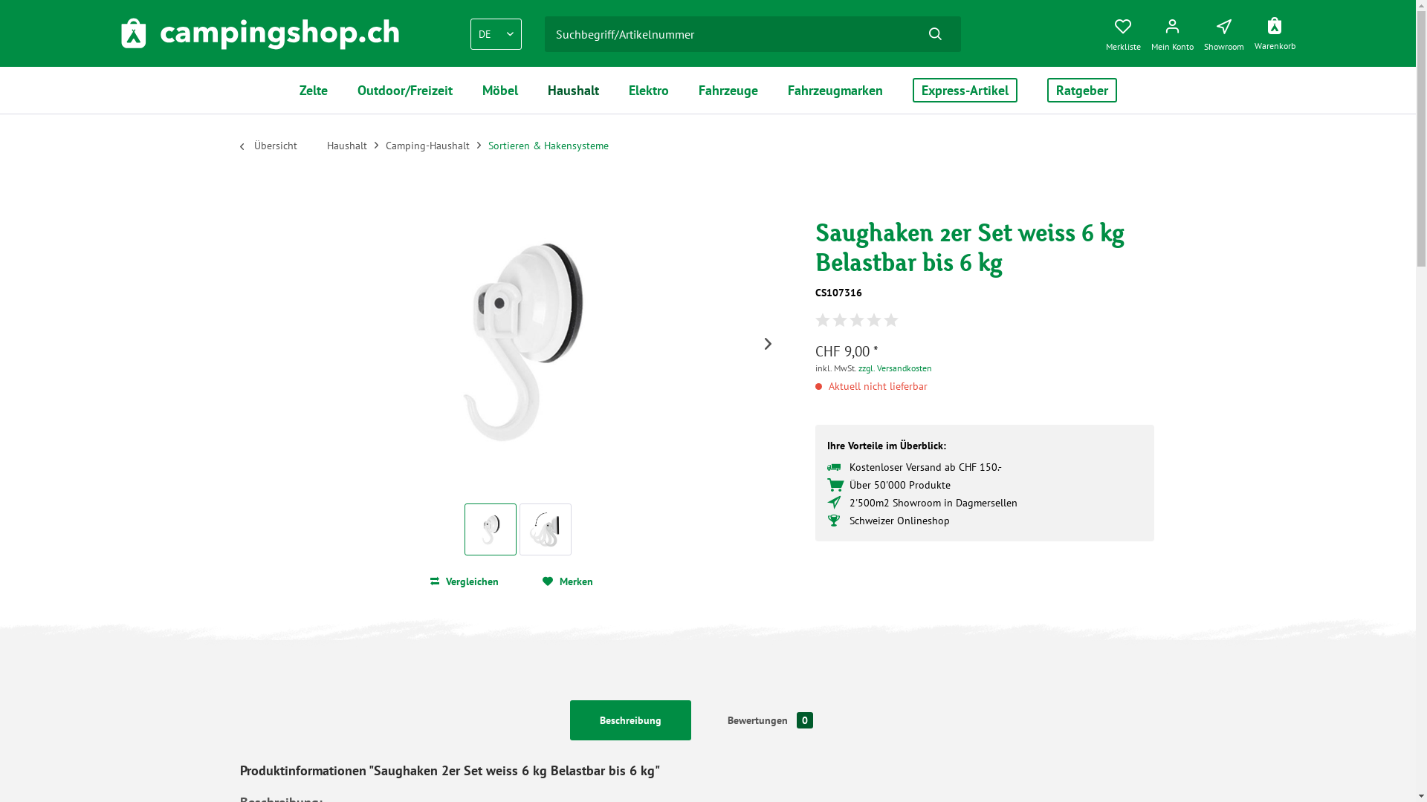 The height and width of the screenshot is (802, 1427). What do you see at coordinates (835, 91) in the screenshot?
I see `Fahrzeugmarken` at bounding box center [835, 91].